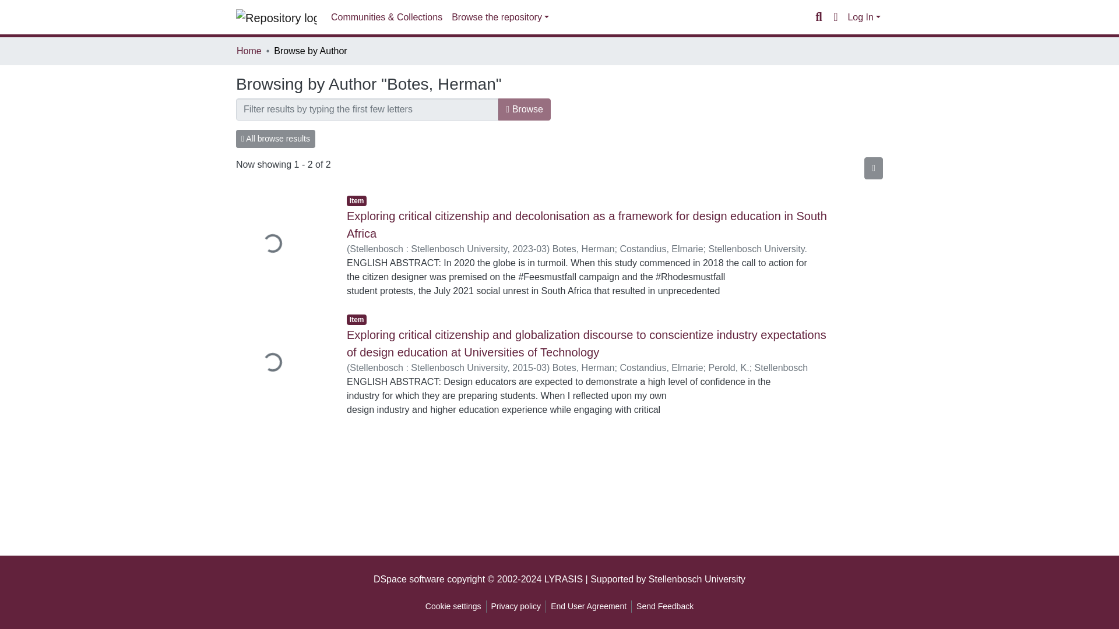  What do you see at coordinates (818, 17) in the screenshot?
I see `Search` at bounding box center [818, 17].